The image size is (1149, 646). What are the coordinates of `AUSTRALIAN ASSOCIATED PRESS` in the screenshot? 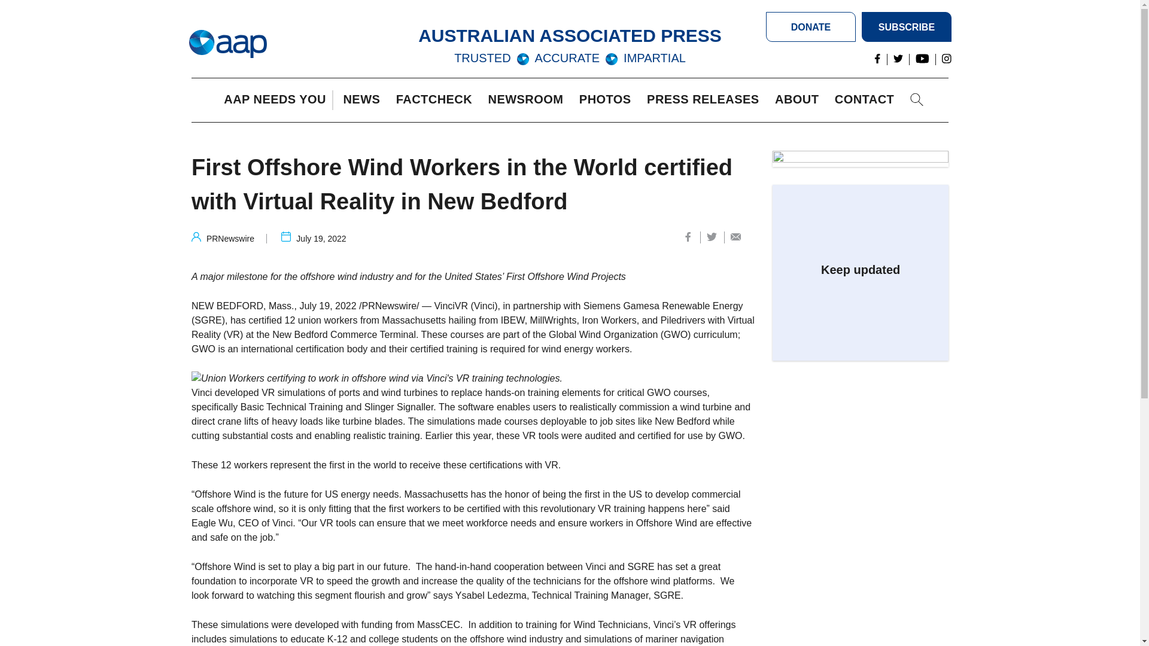 It's located at (570, 35).